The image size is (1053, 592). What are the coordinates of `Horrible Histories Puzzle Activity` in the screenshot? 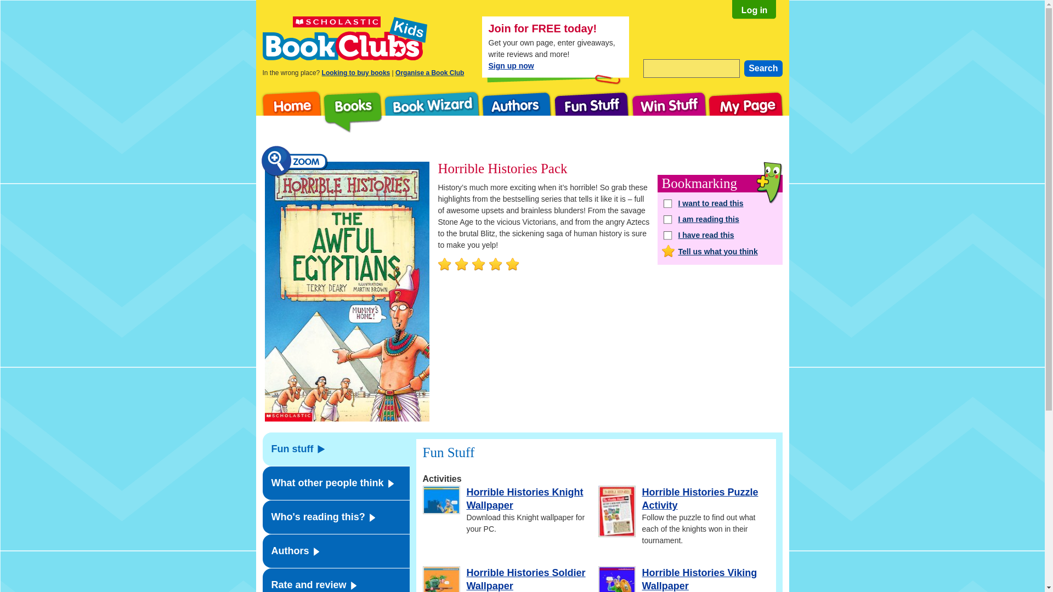 It's located at (700, 499).